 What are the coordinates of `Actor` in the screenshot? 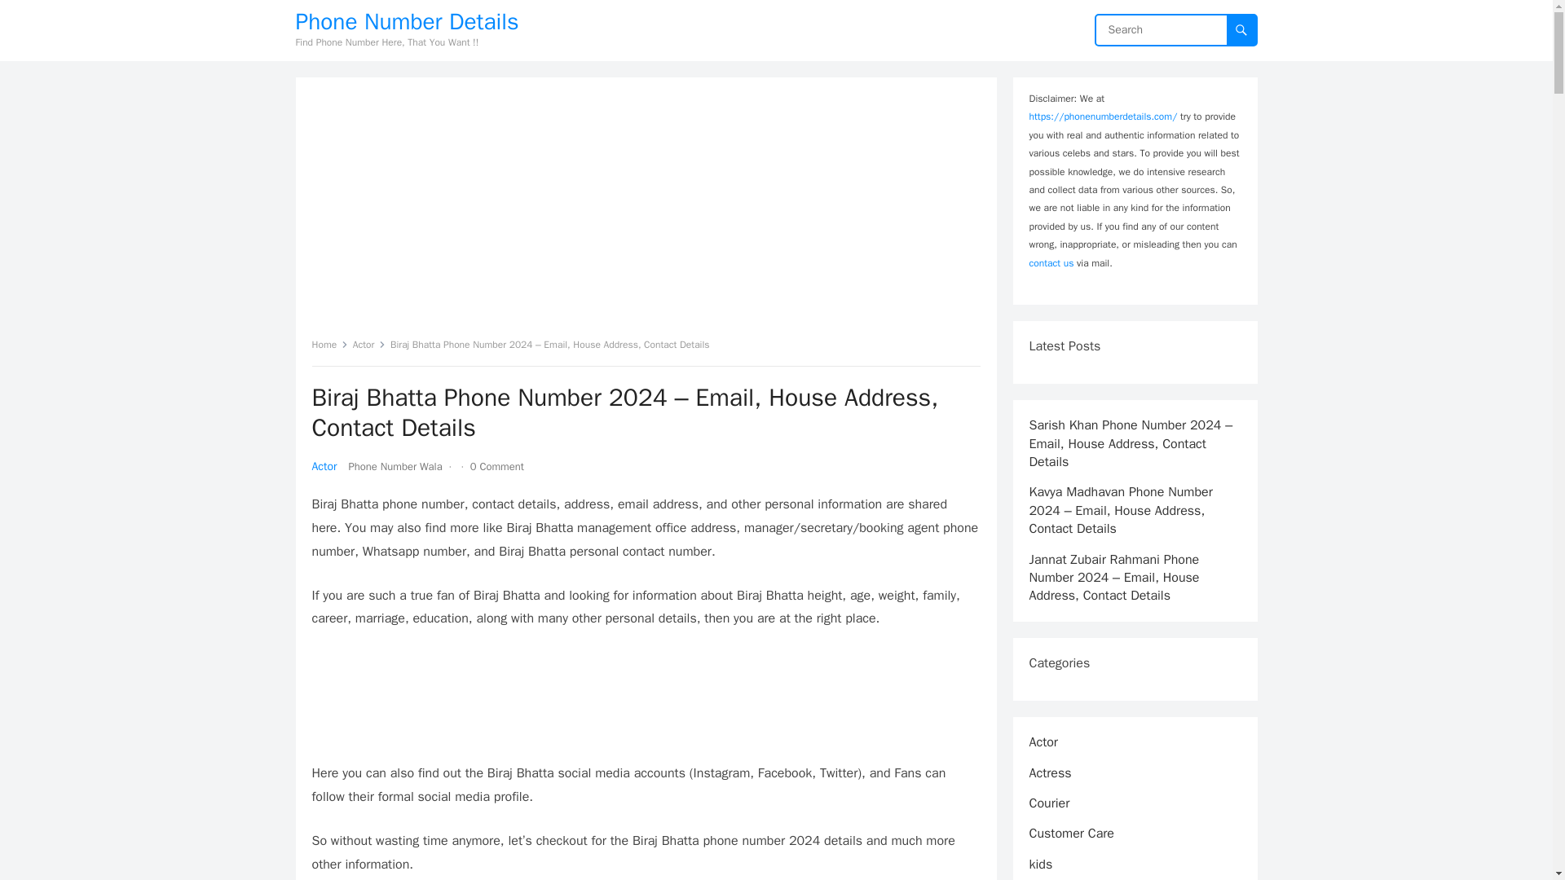 It's located at (370, 344).